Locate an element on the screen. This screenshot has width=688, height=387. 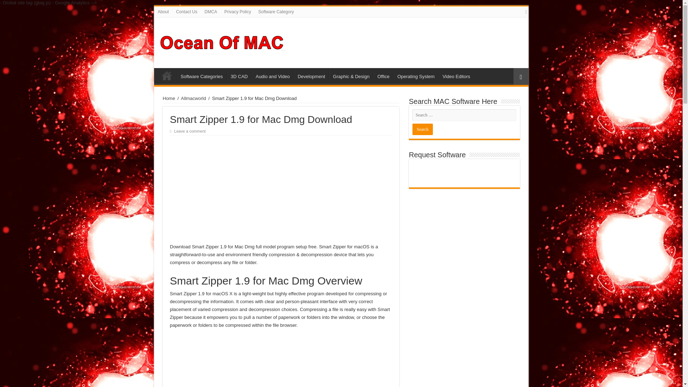
Audio and Video is located at coordinates (272, 76).